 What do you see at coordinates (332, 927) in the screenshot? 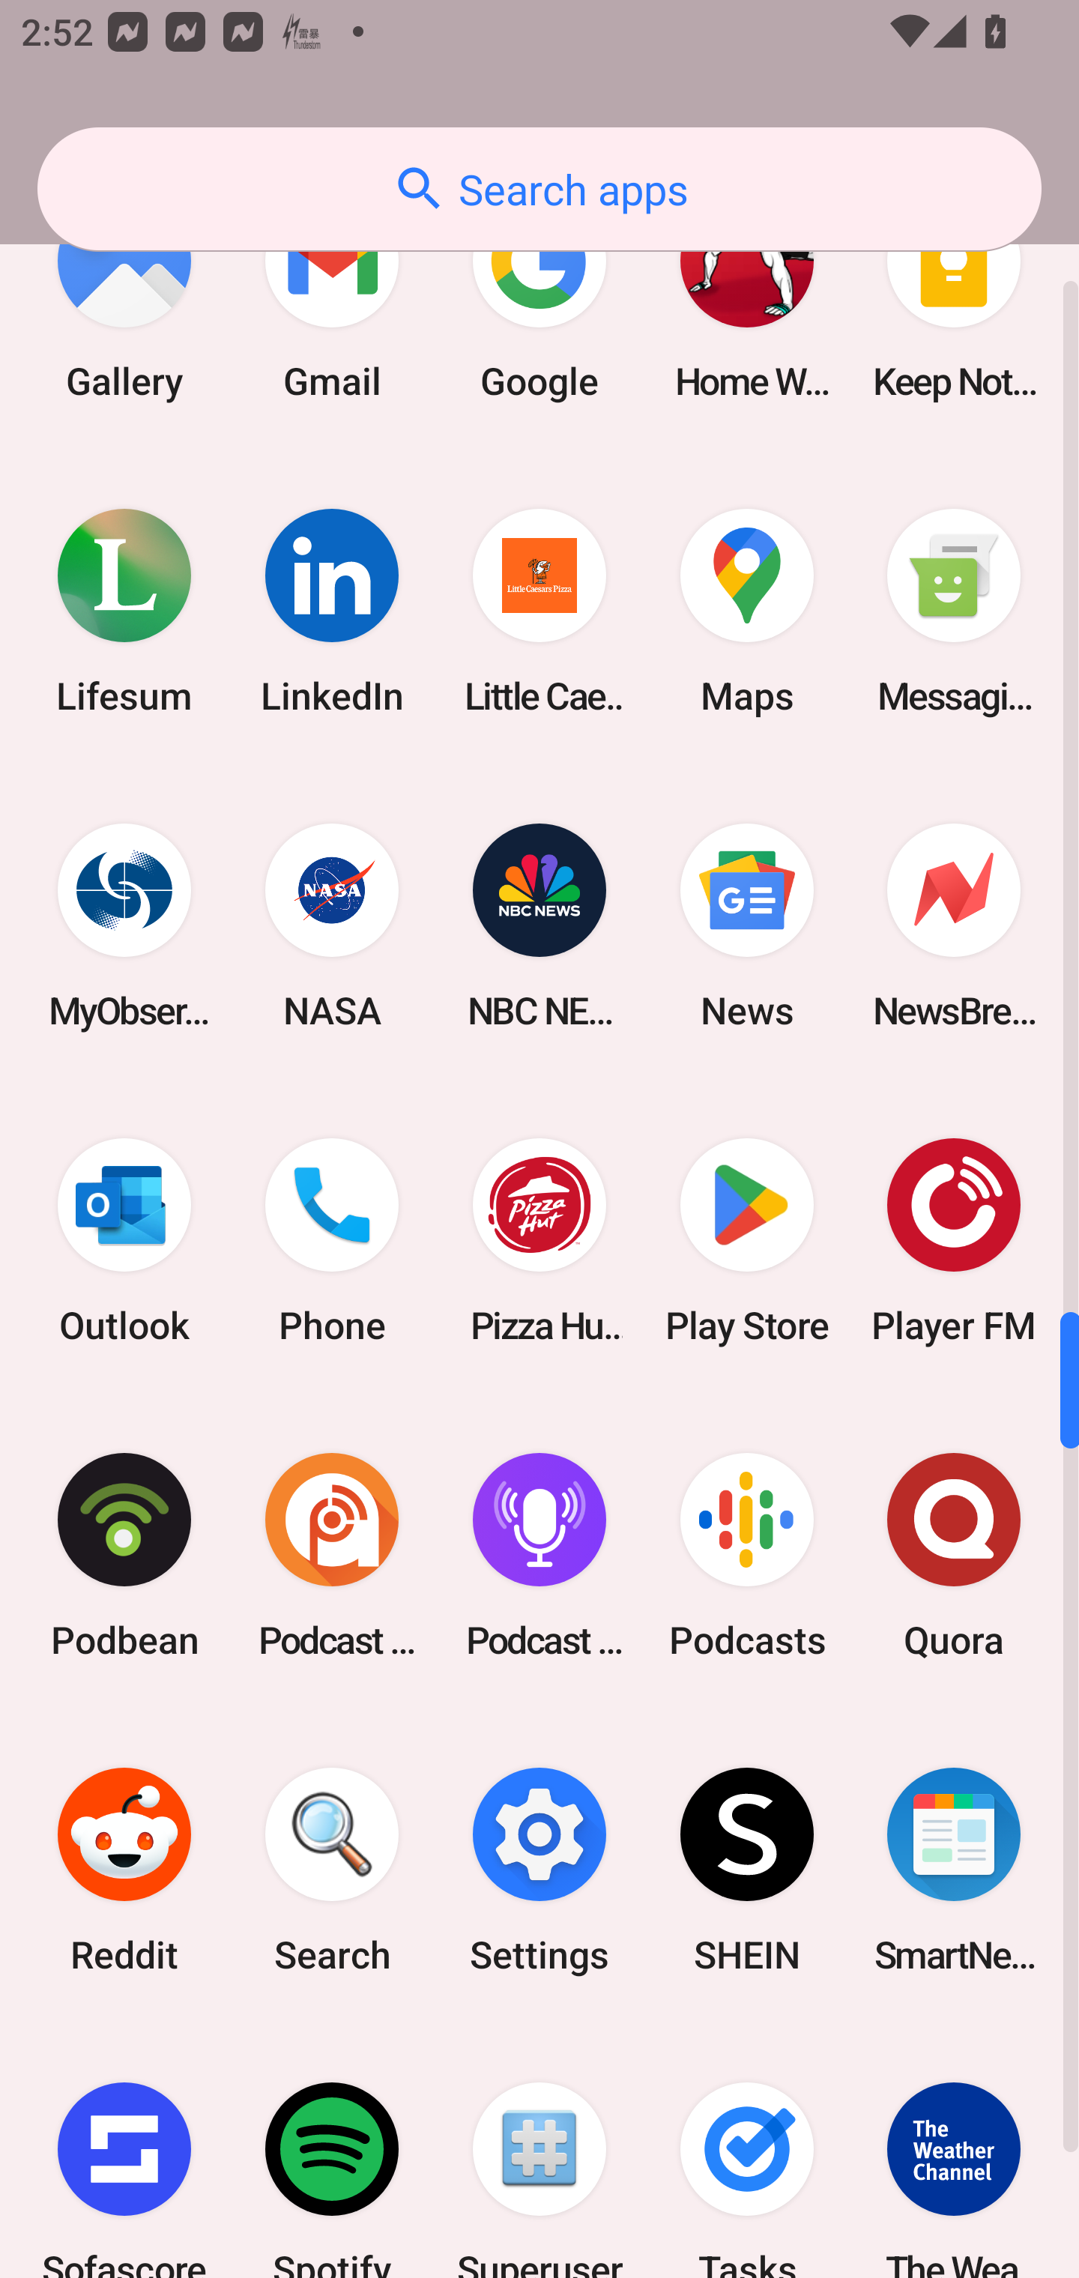
I see `NASA` at bounding box center [332, 927].